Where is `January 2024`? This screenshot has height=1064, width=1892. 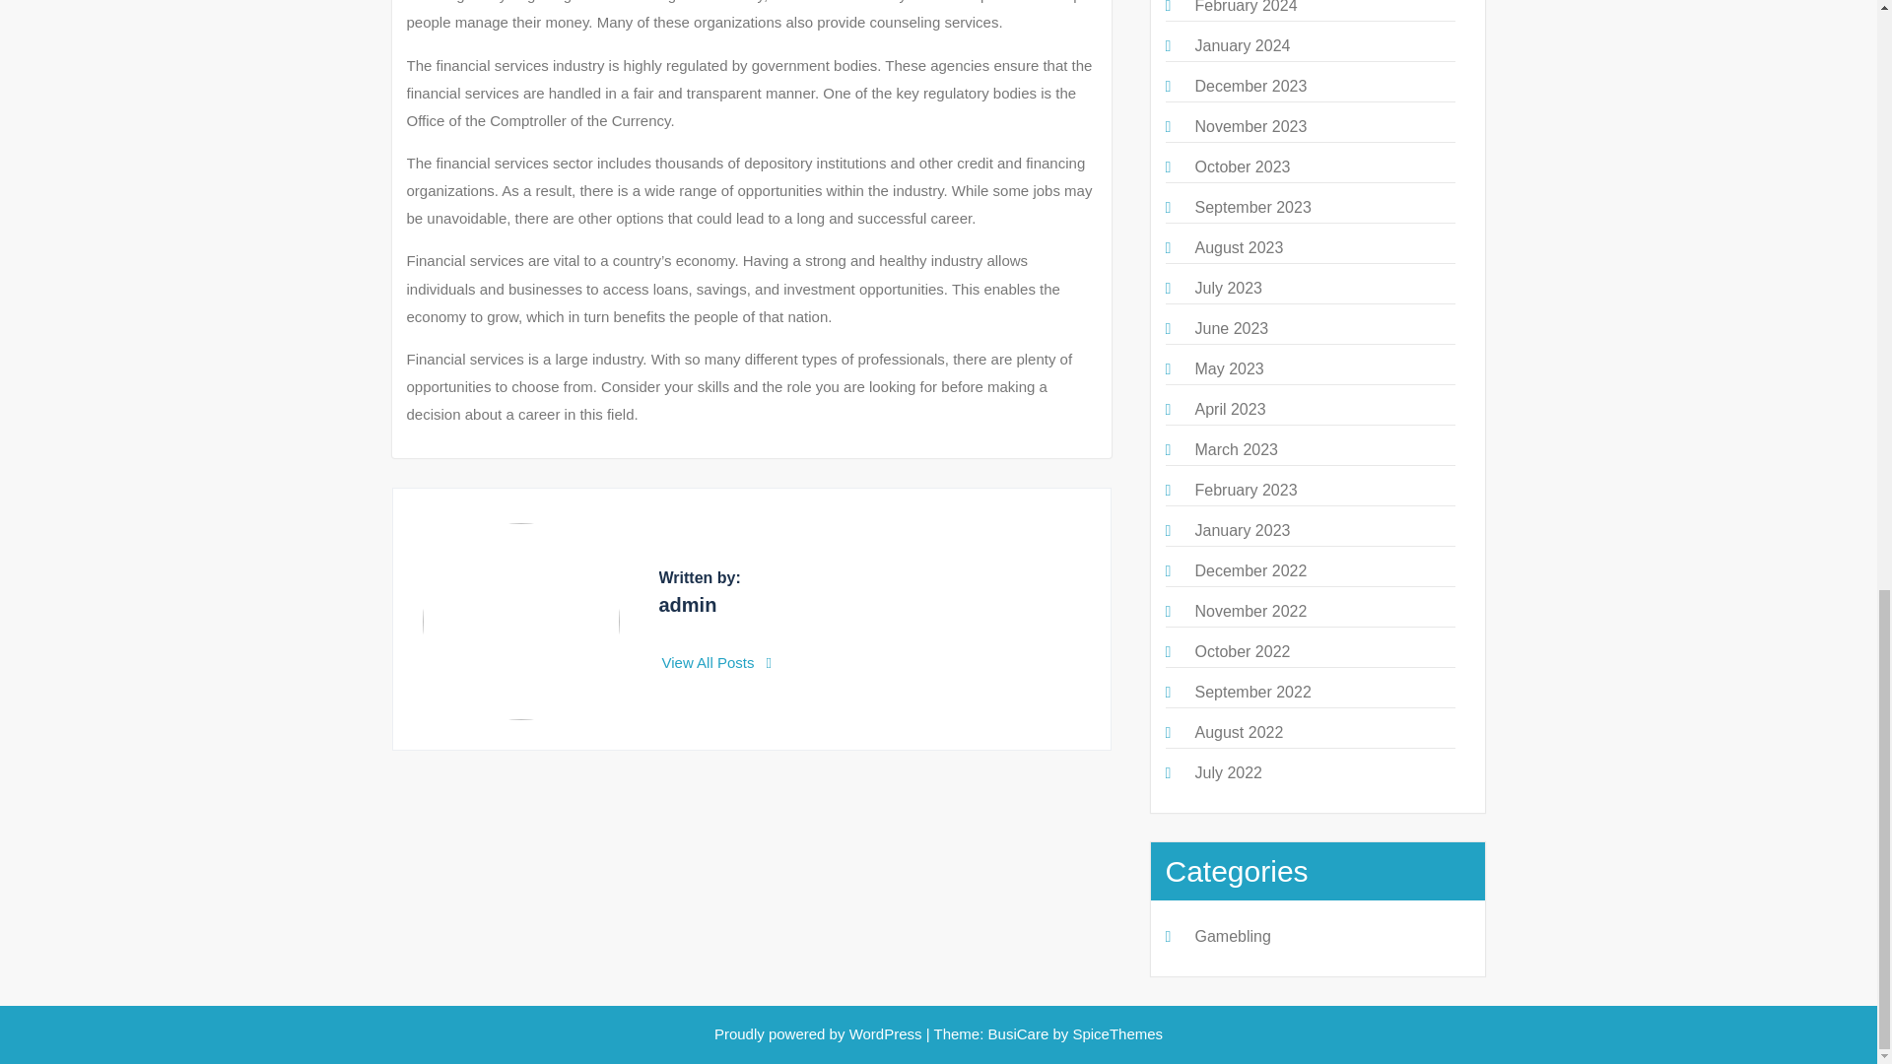
January 2024 is located at coordinates (1242, 45).